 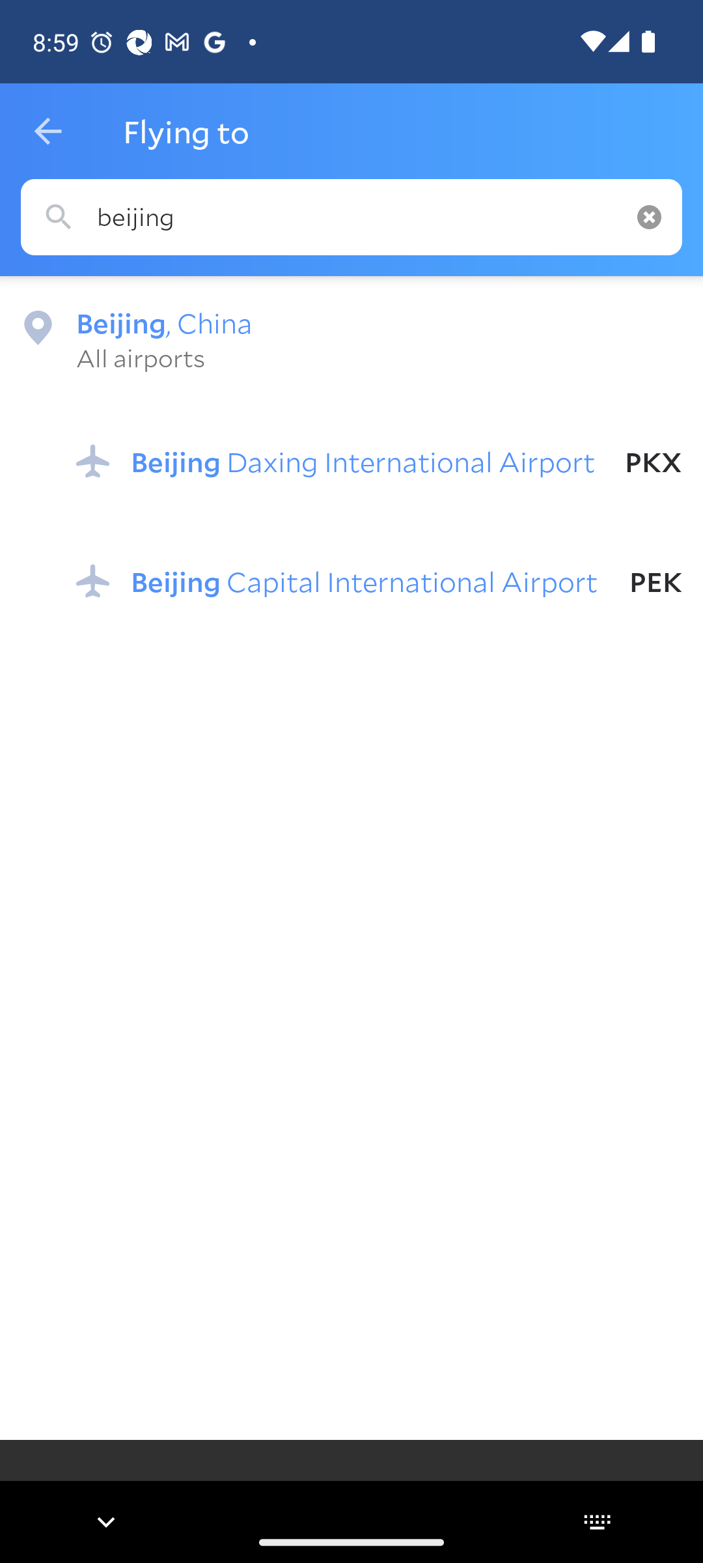 I want to click on Navigate up, so click(x=48, y=132).